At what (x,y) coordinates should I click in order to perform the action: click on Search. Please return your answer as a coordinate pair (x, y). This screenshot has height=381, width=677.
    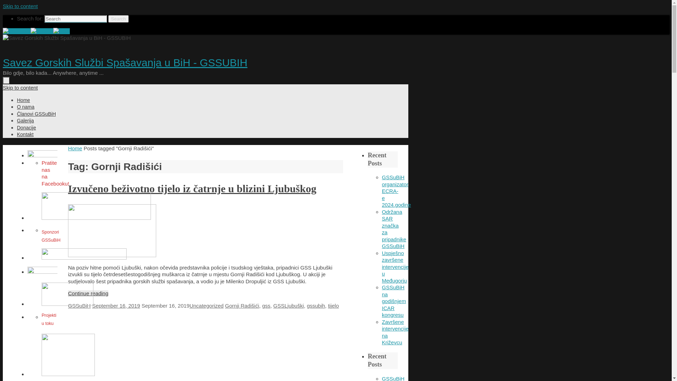
    Looking at the image, I should click on (118, 18).